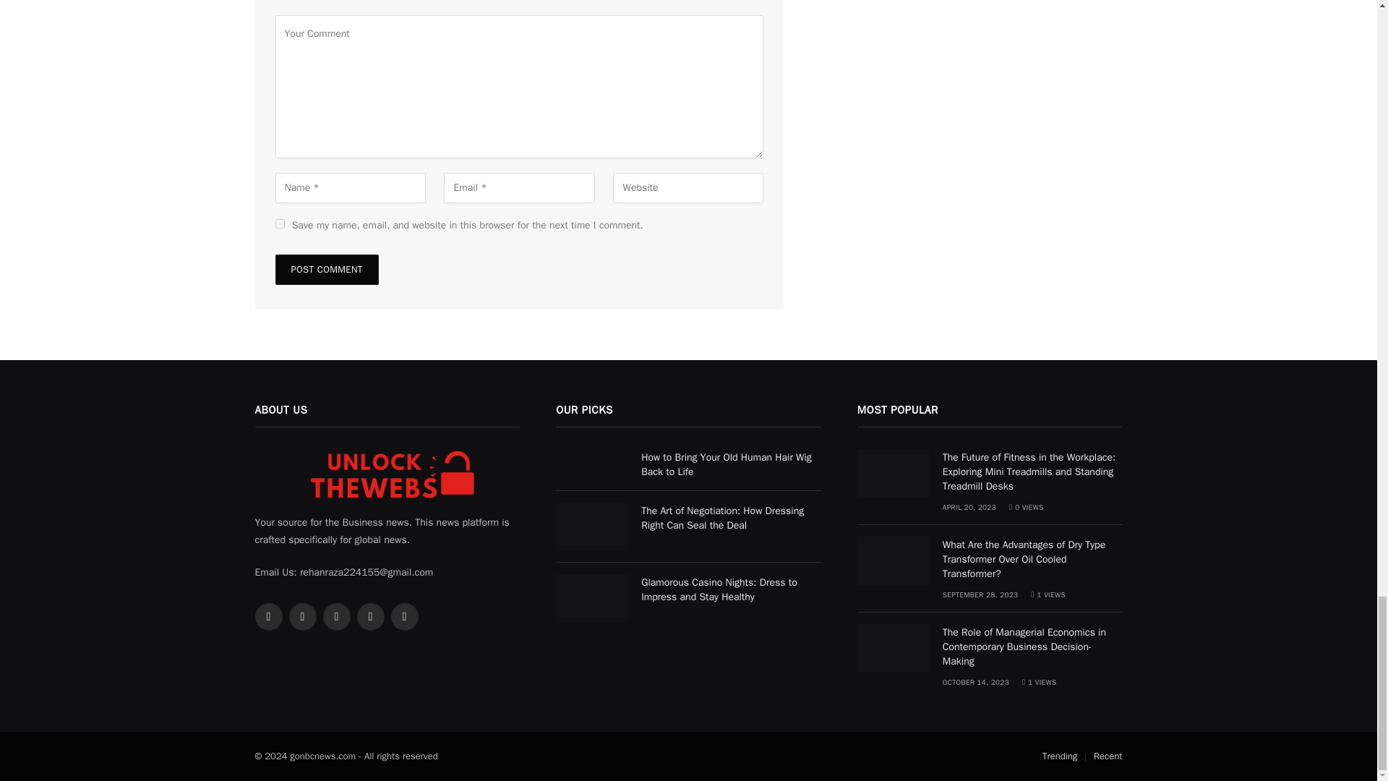  Describe the element at coordinates (279, 224) in the screenshot. I see `yes` at that location.